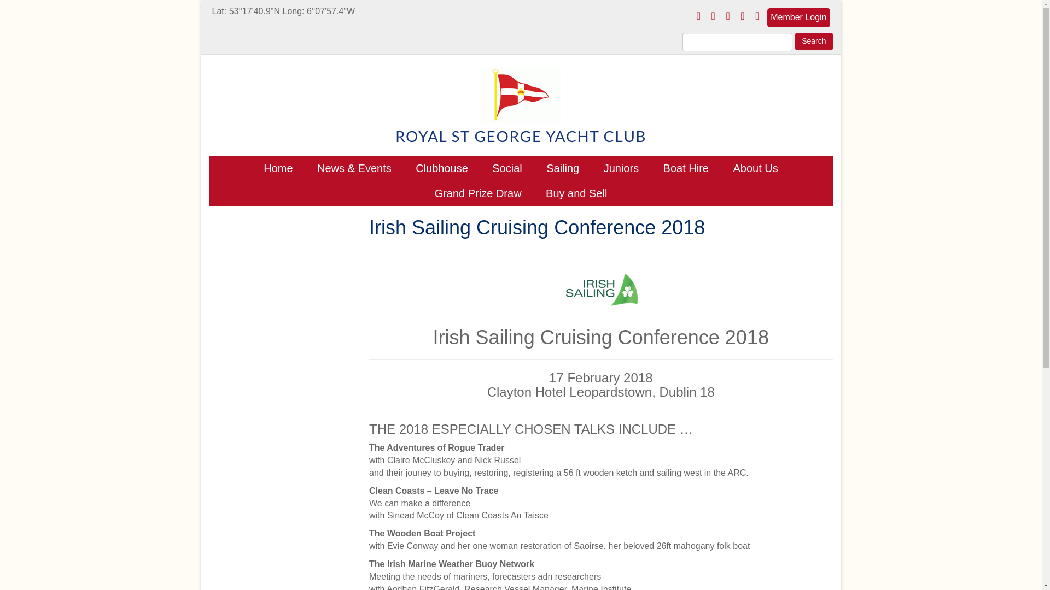 The image size is (1050, 590). What do you see at coordinates (506, 168) in the screenshot?
I see `Social` at bounding box center [506, 168].